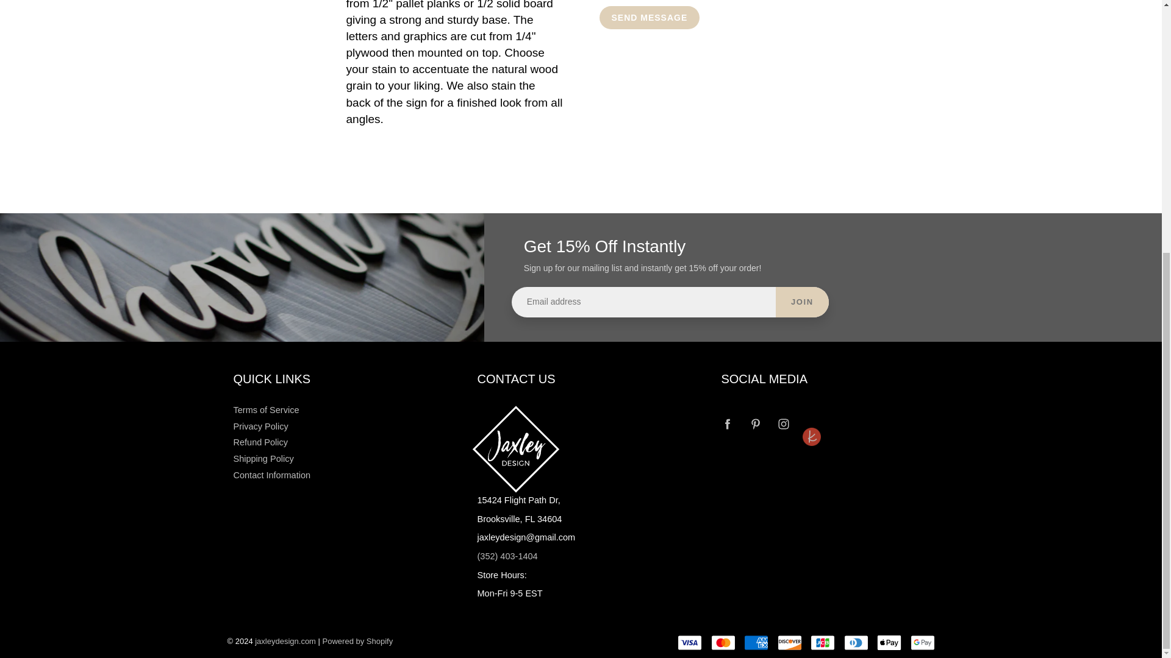  Describe the element at coordinates (922, 643) in the screenshot. I see `Google Pay` at that location.